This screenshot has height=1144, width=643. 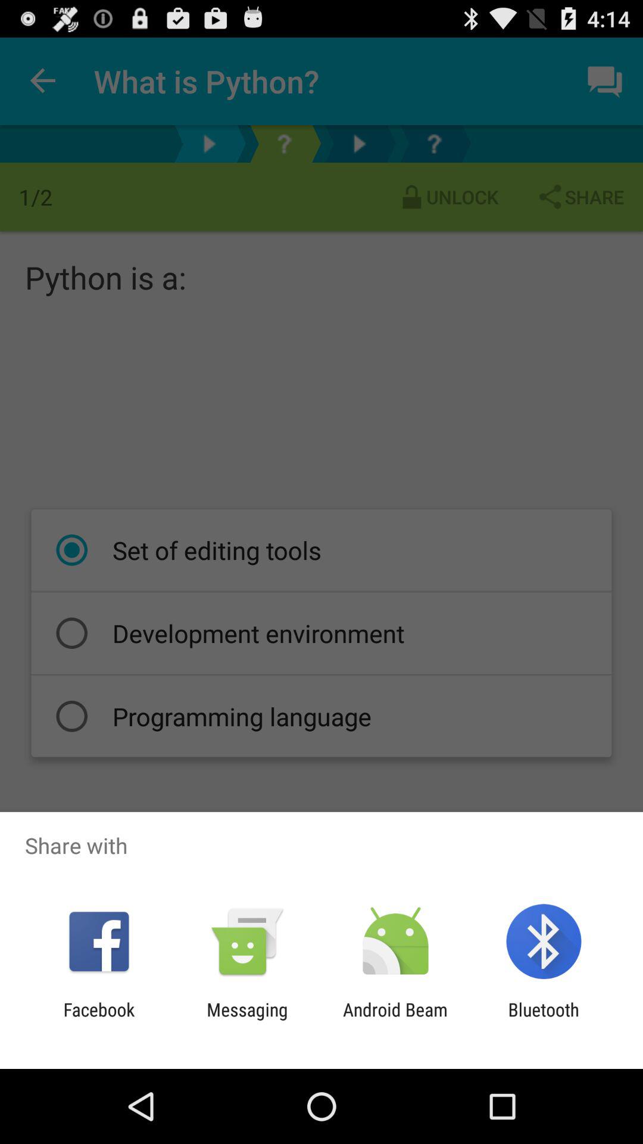 What do you see at coordinates (99, 1020) in the screenshot?
I see `tap the facebook` at bounding box center [99, 1020].